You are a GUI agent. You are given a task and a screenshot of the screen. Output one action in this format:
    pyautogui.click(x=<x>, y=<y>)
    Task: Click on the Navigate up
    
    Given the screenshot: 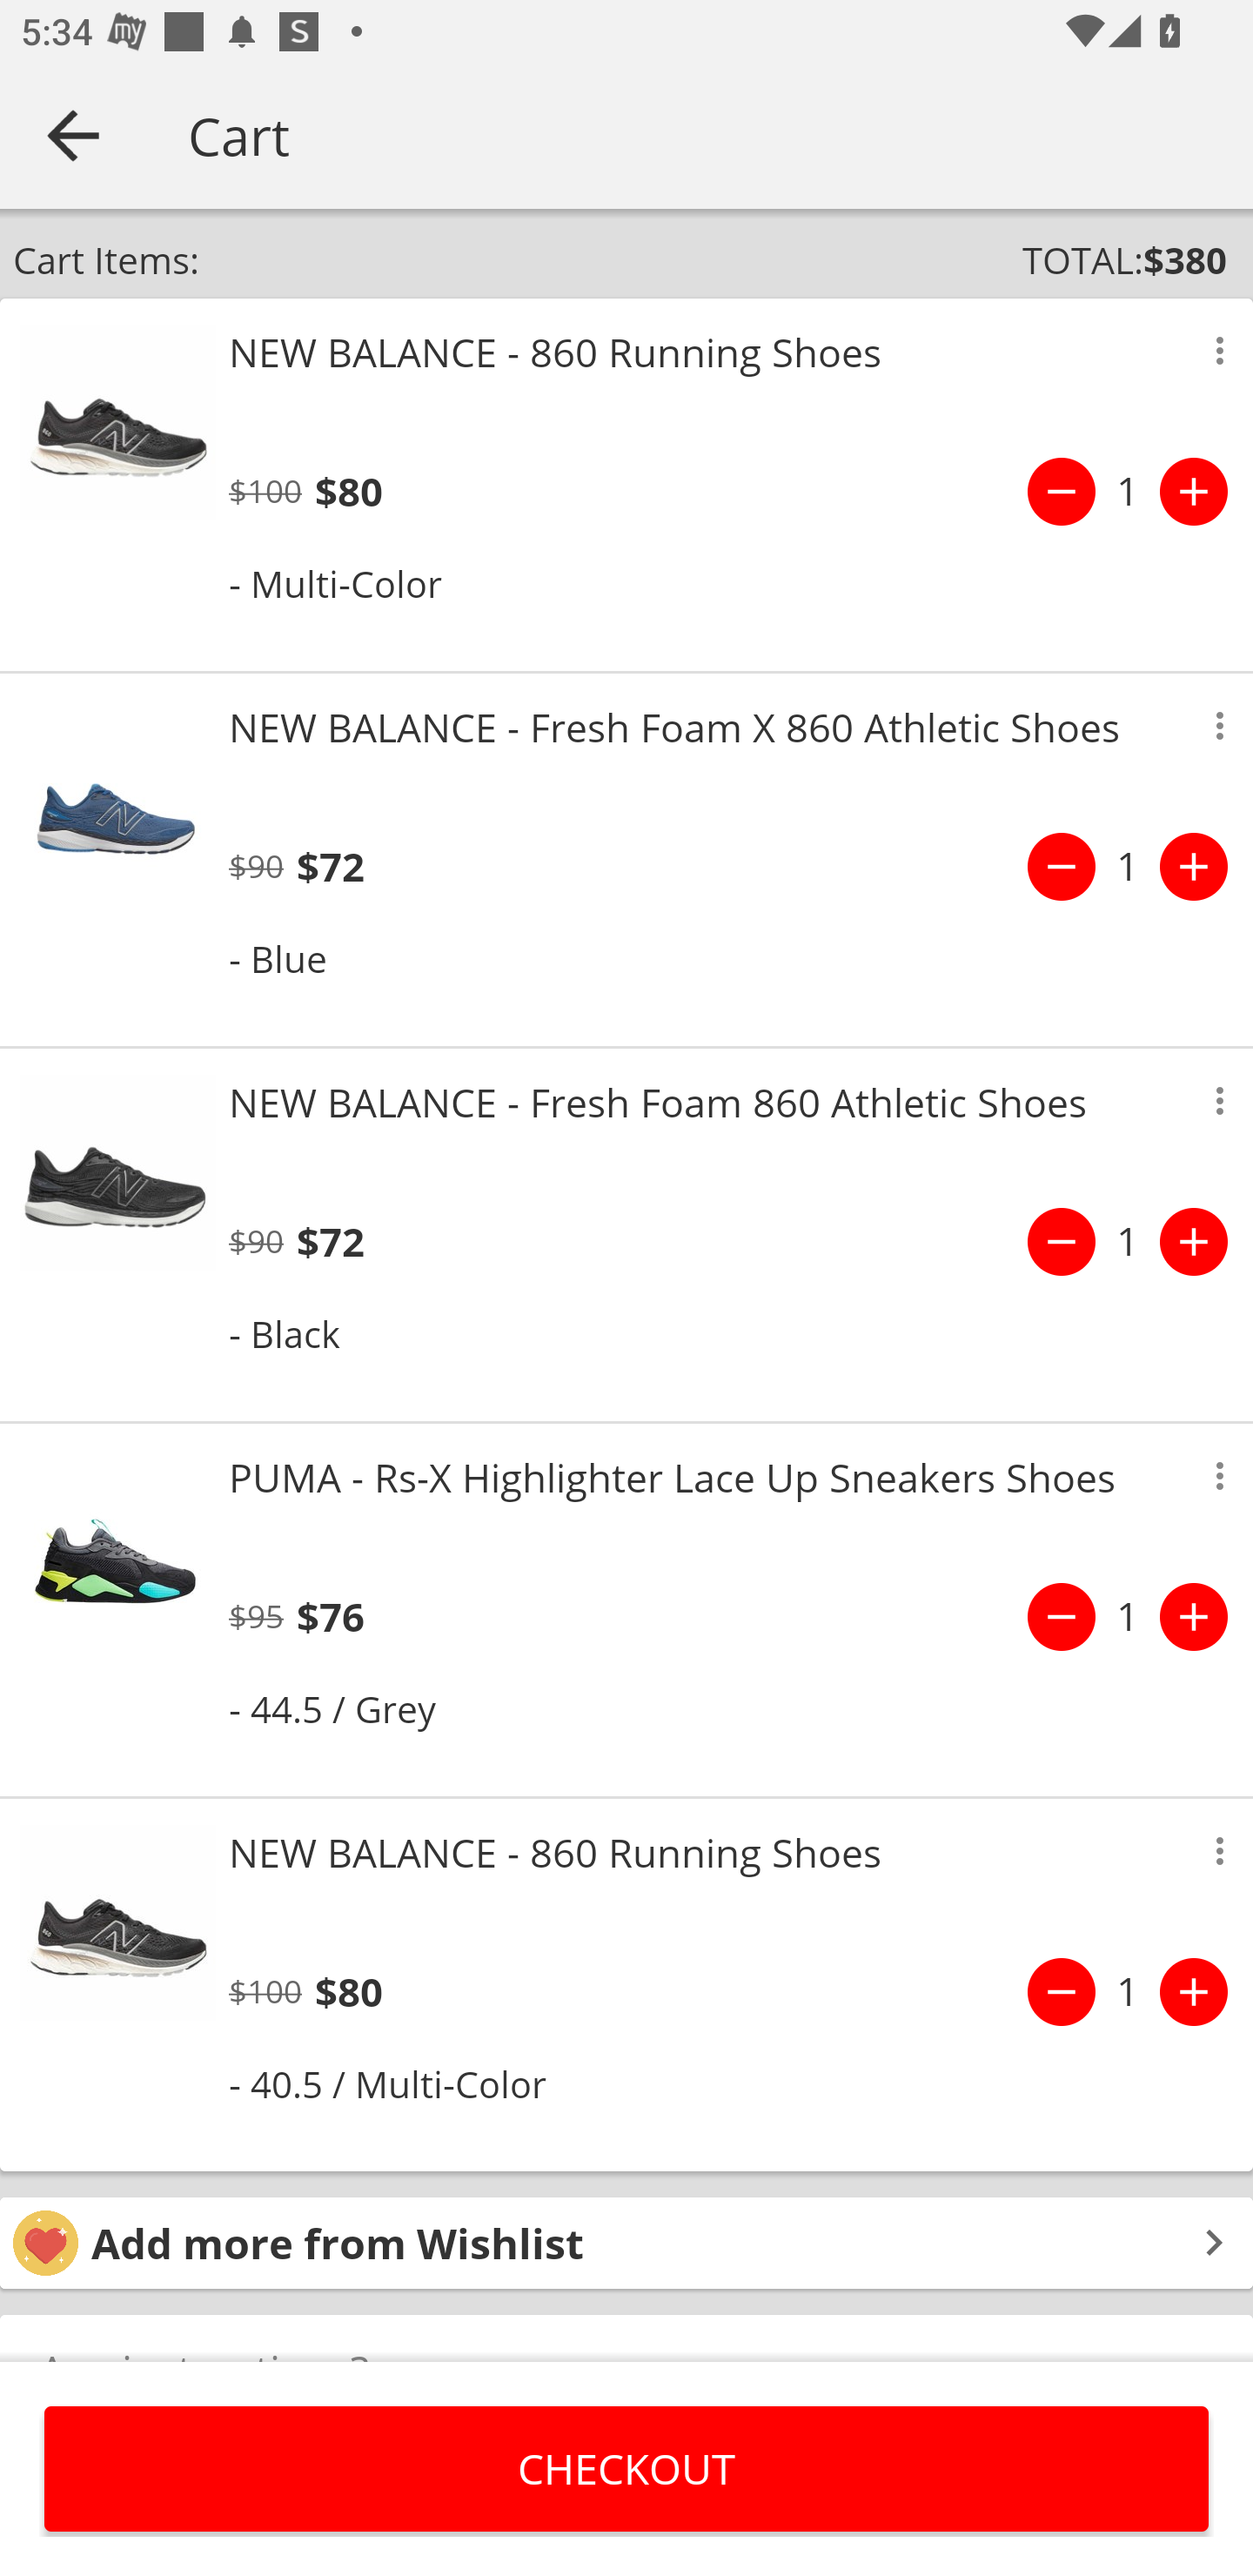 What is the action you would take?
    pyautogui.click(x=73, y=135)
    